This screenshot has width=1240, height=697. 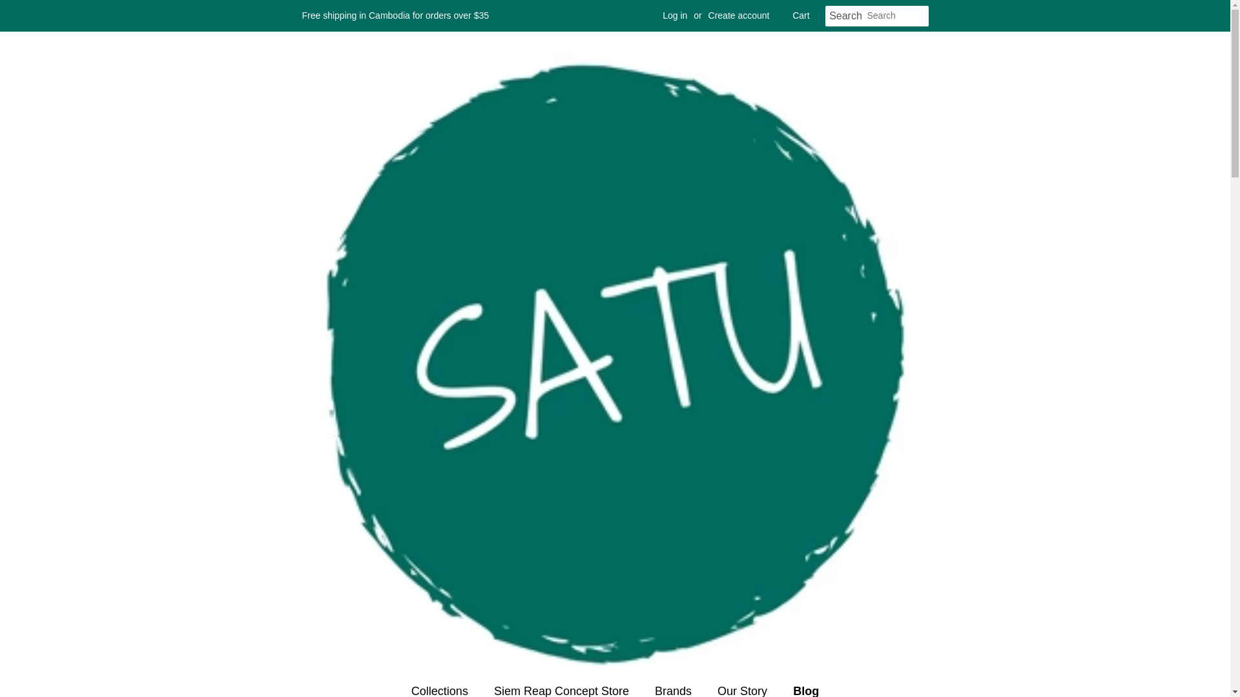 I want to click on Create account, so click(x=739, y=15).